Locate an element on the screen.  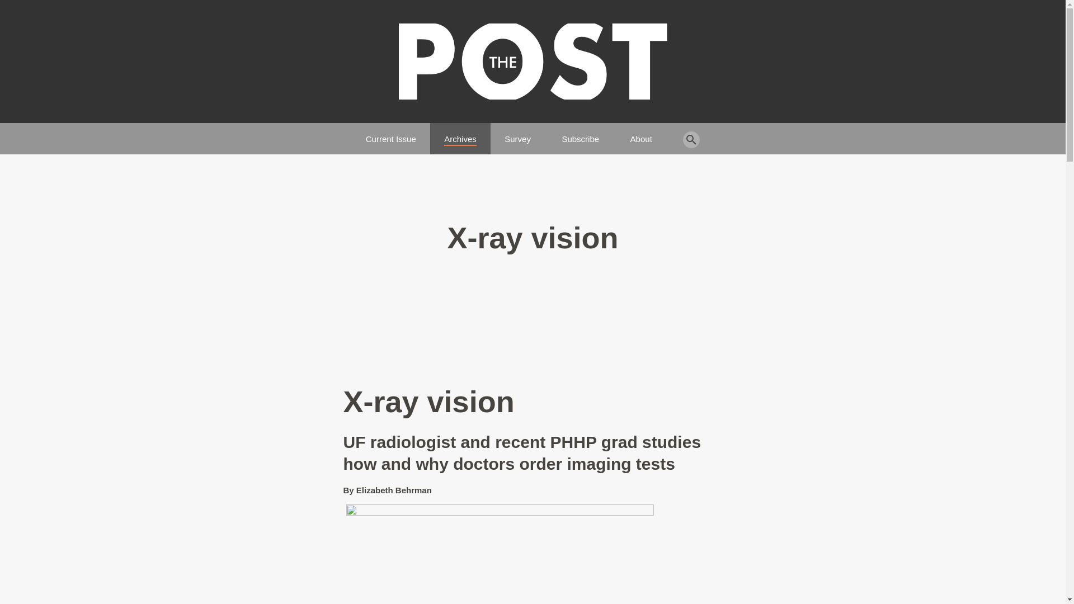
Survey is located at coordinates (517, 134).